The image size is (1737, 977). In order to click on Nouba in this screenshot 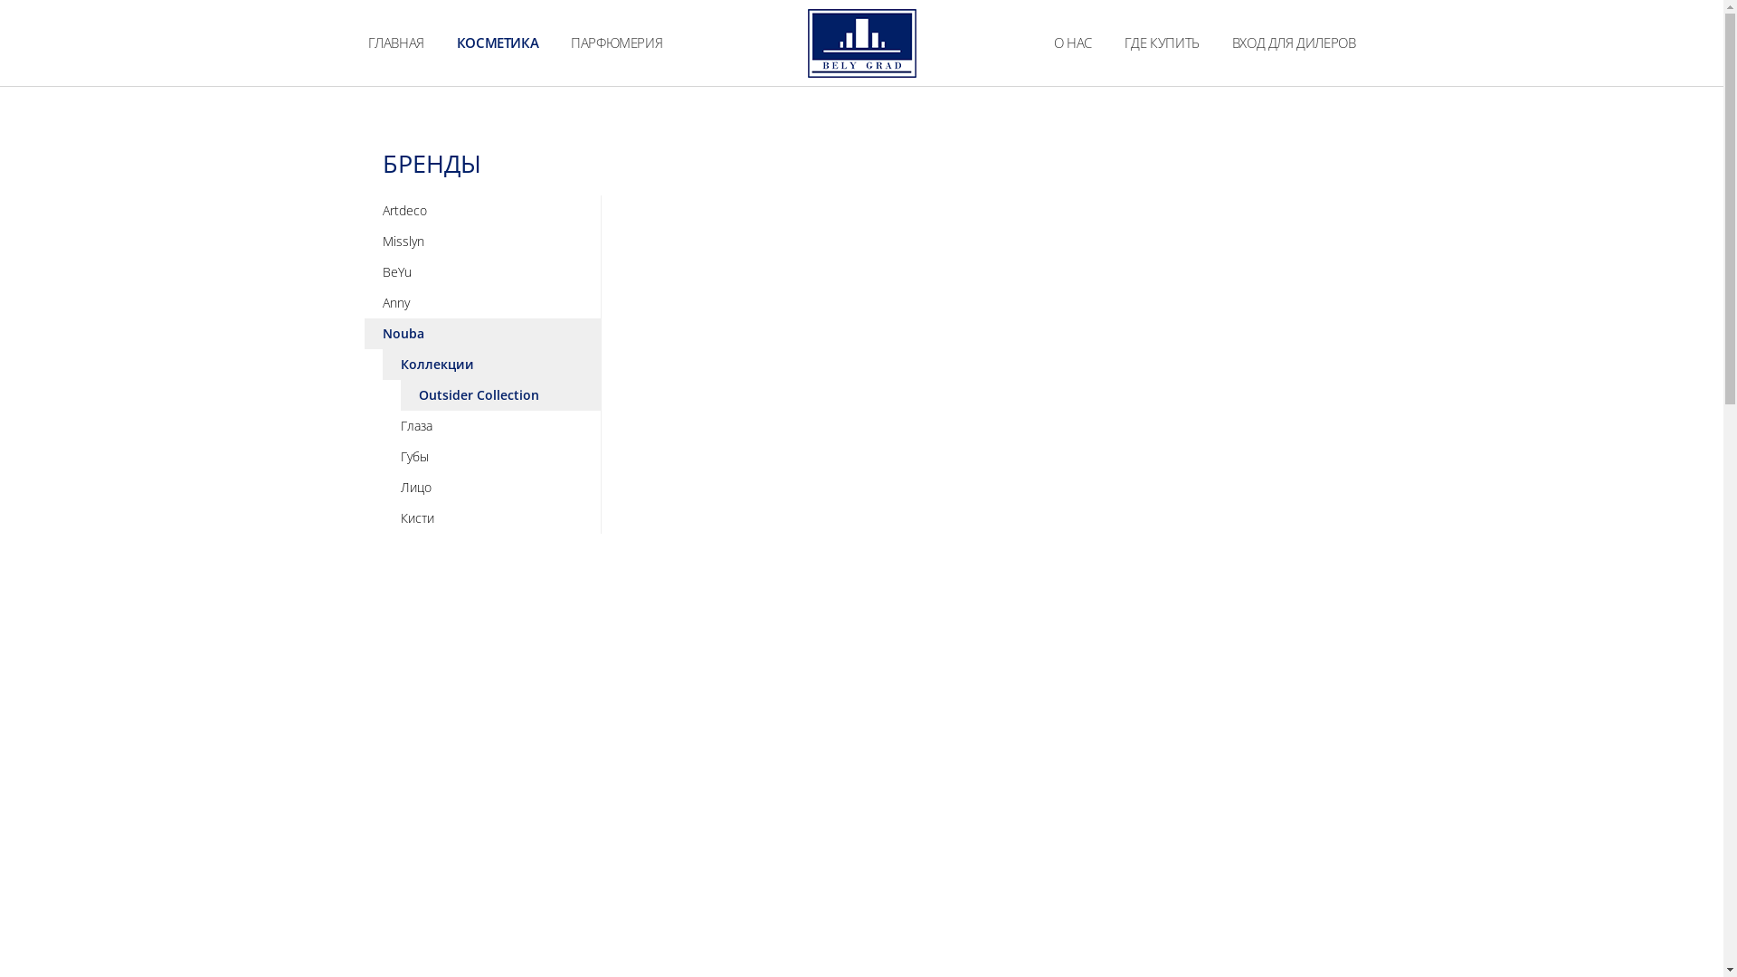, I will do `click(482, 334)`.